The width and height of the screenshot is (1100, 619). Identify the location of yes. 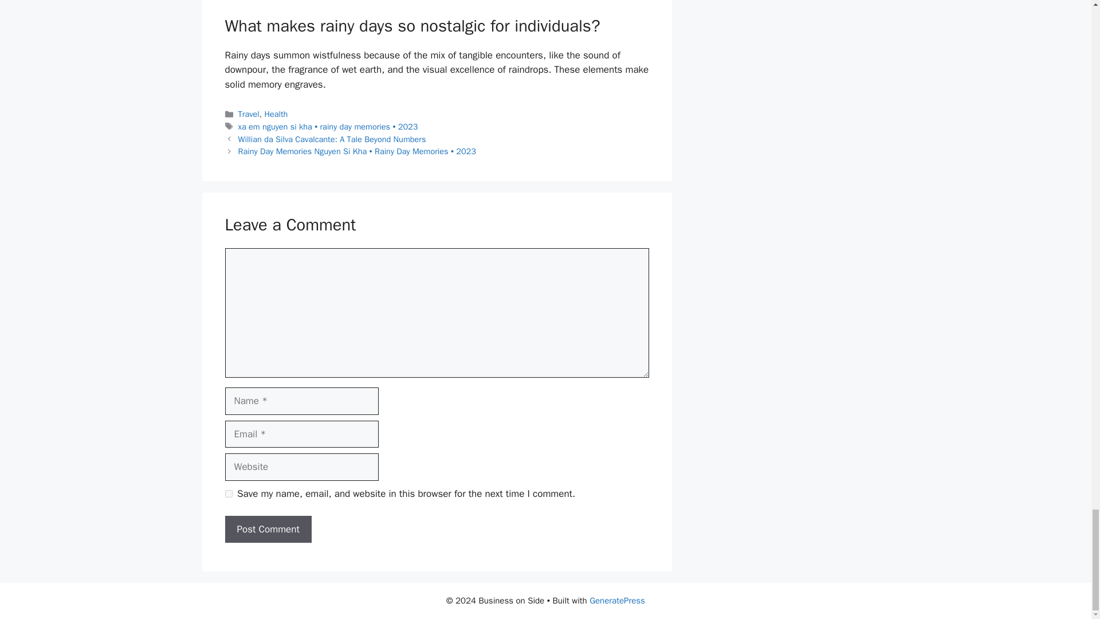
(228, 494).